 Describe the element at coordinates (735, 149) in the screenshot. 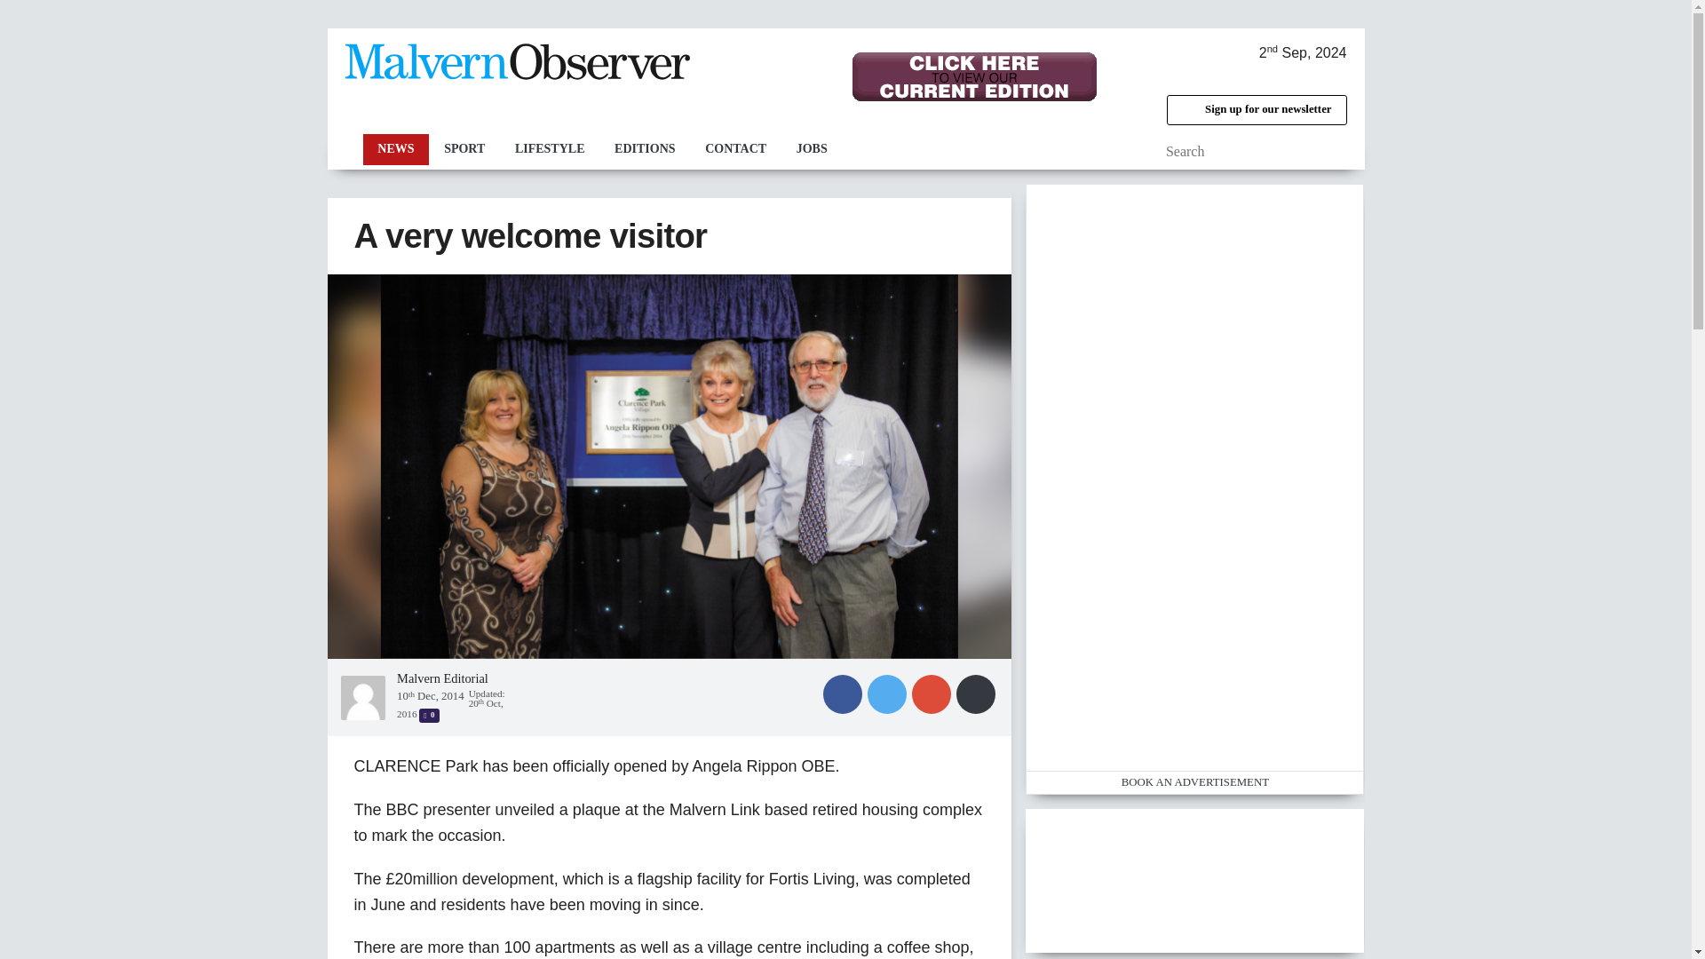

I see `CONTACT` at that location.